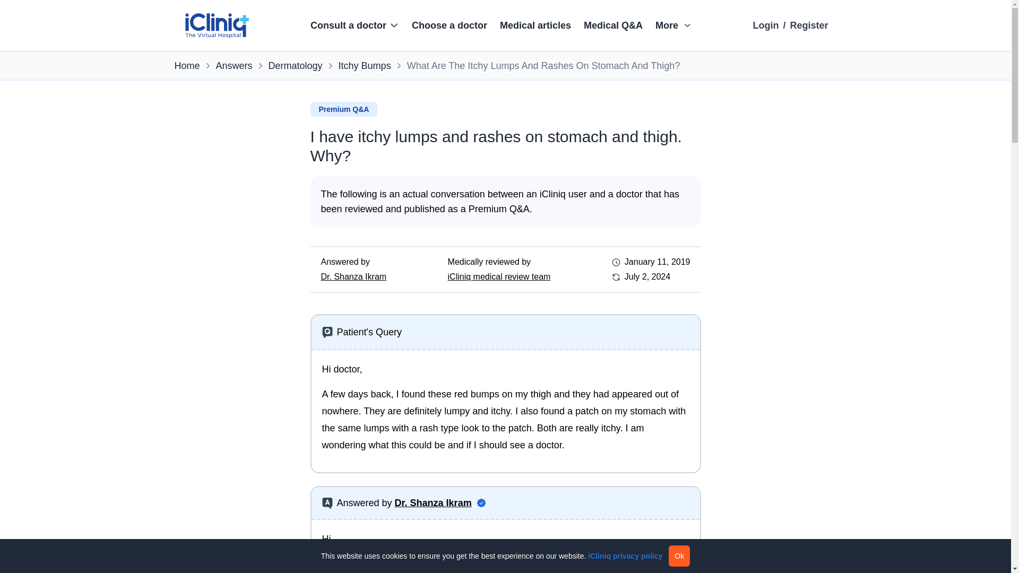 This screenshot has height=573, width=1019. I want to click on Login, so click(765, 25).